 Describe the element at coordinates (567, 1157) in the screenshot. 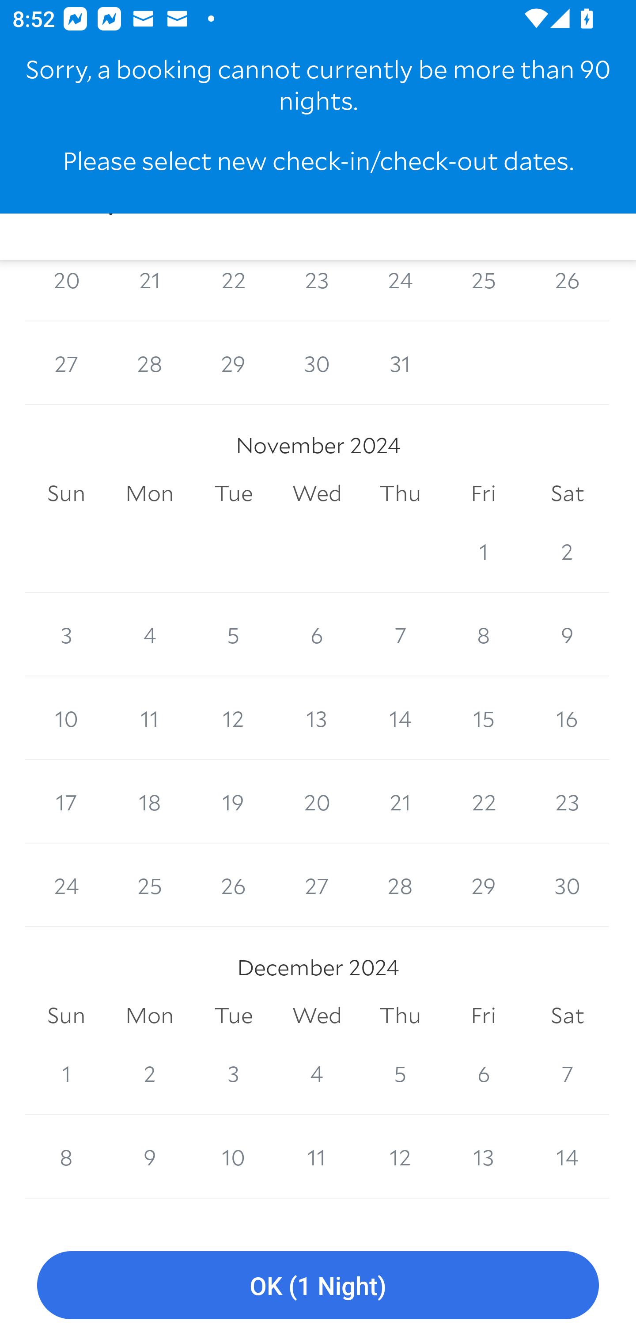

I see `14 14 December 2024` at that location.